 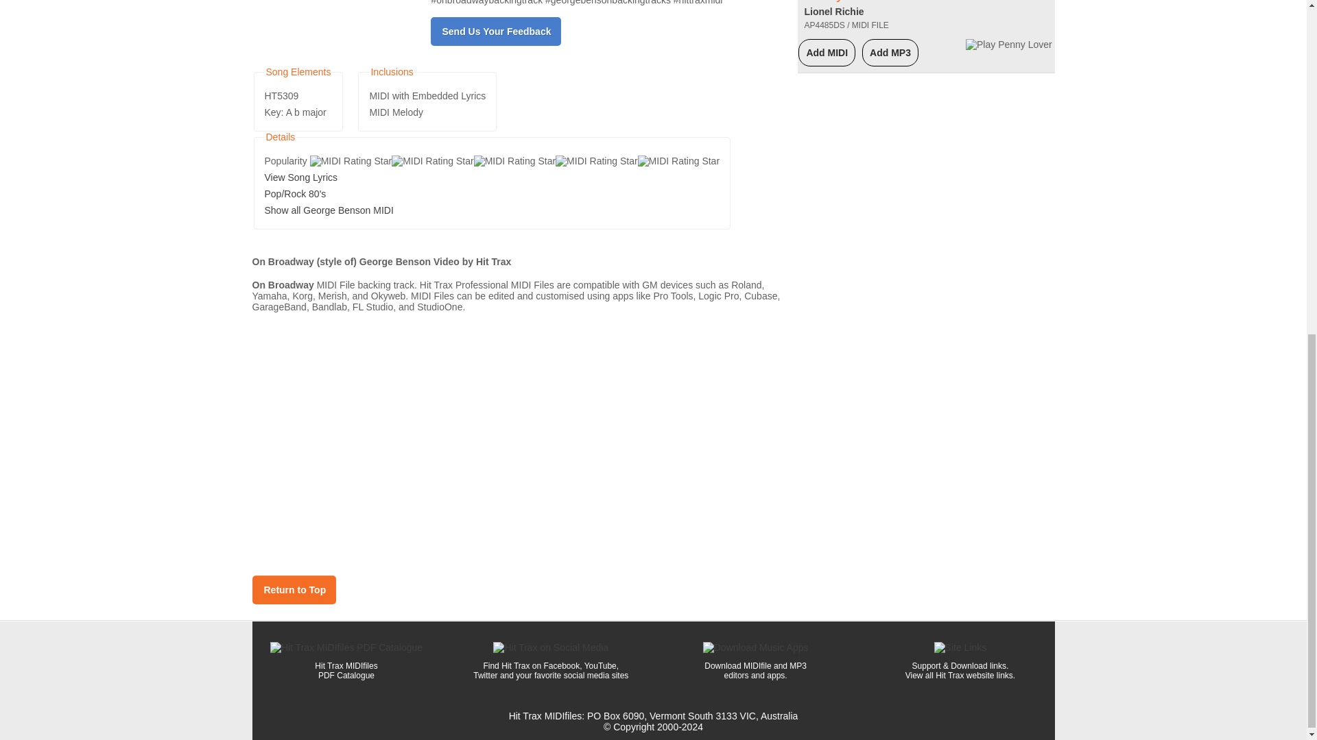 I want to click on View Song Lyrics, so click(x=301, y=177).